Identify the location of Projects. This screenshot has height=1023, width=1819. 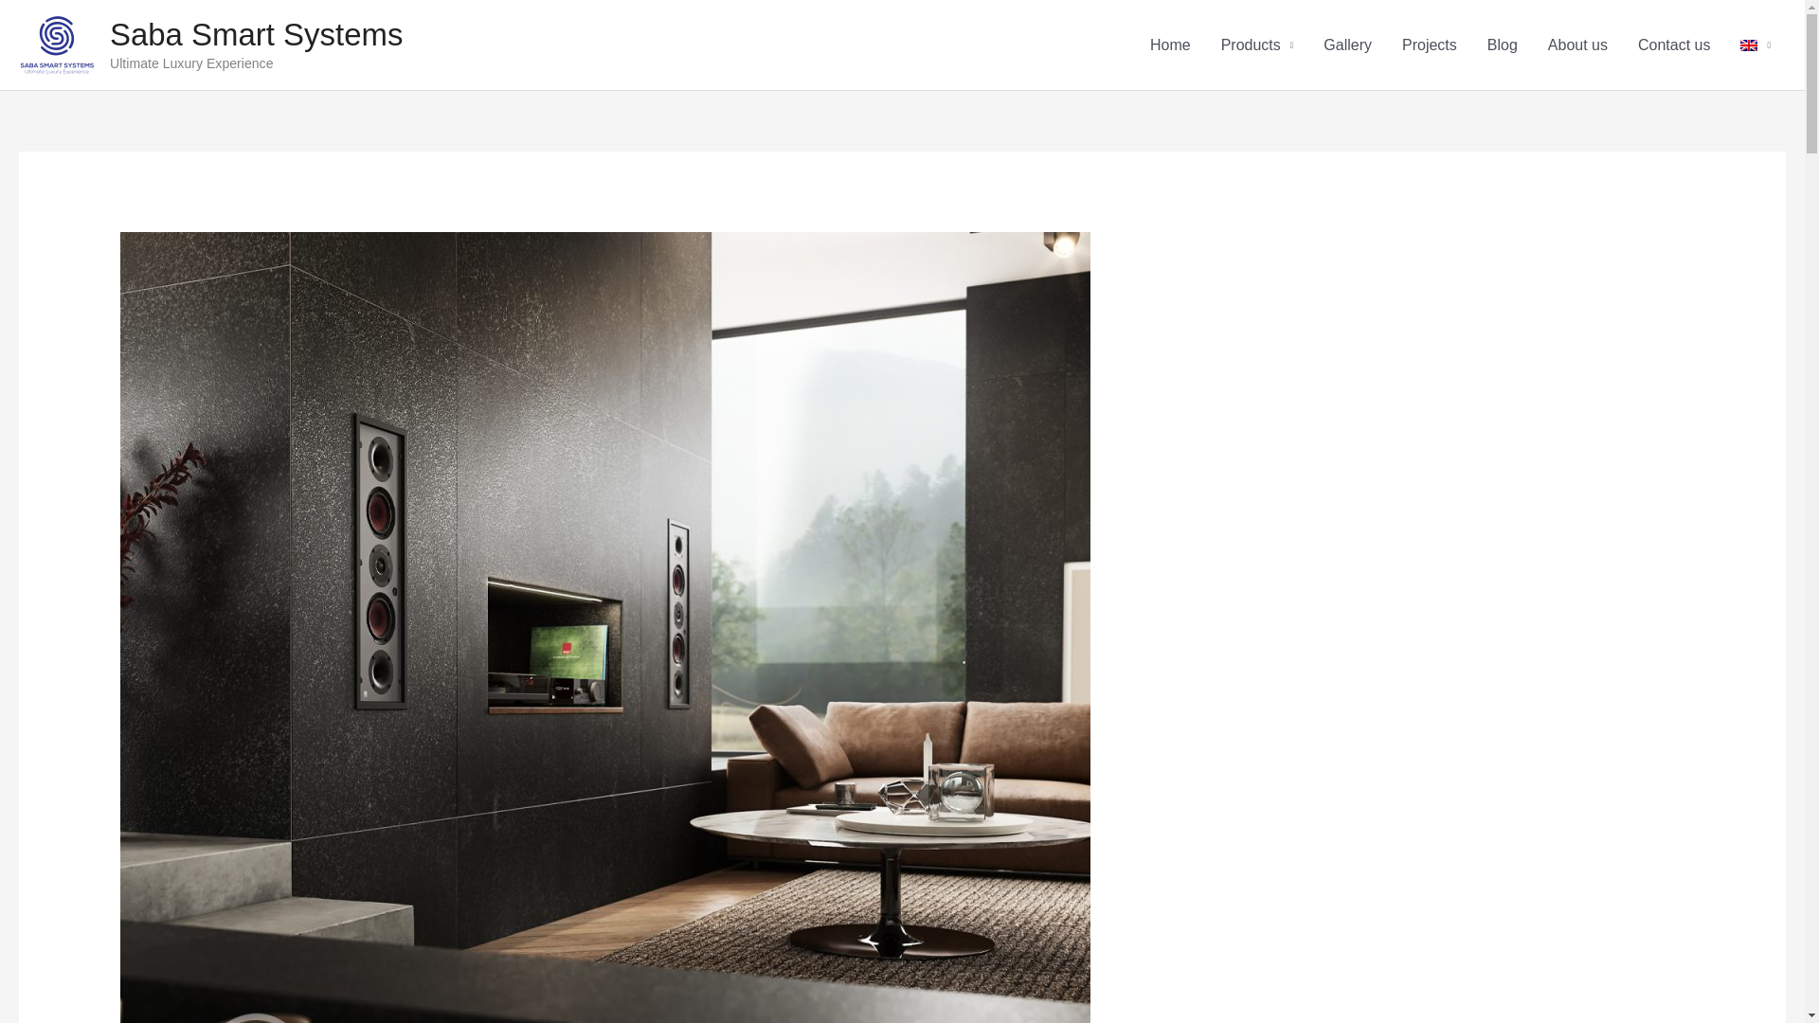
(1429, 45).